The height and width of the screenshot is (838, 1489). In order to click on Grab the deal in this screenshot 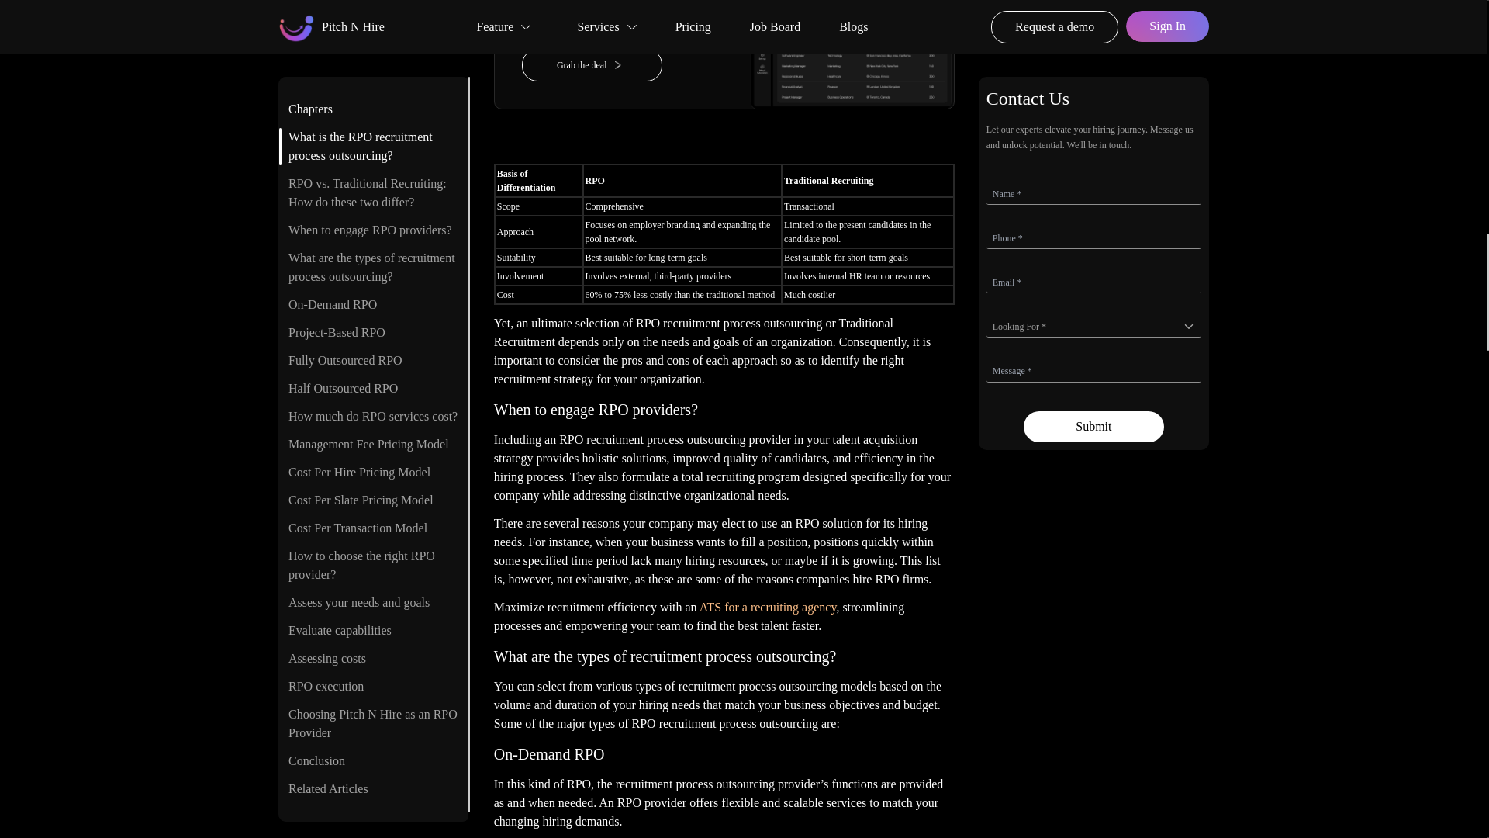, I will do `click(592, 64)`.